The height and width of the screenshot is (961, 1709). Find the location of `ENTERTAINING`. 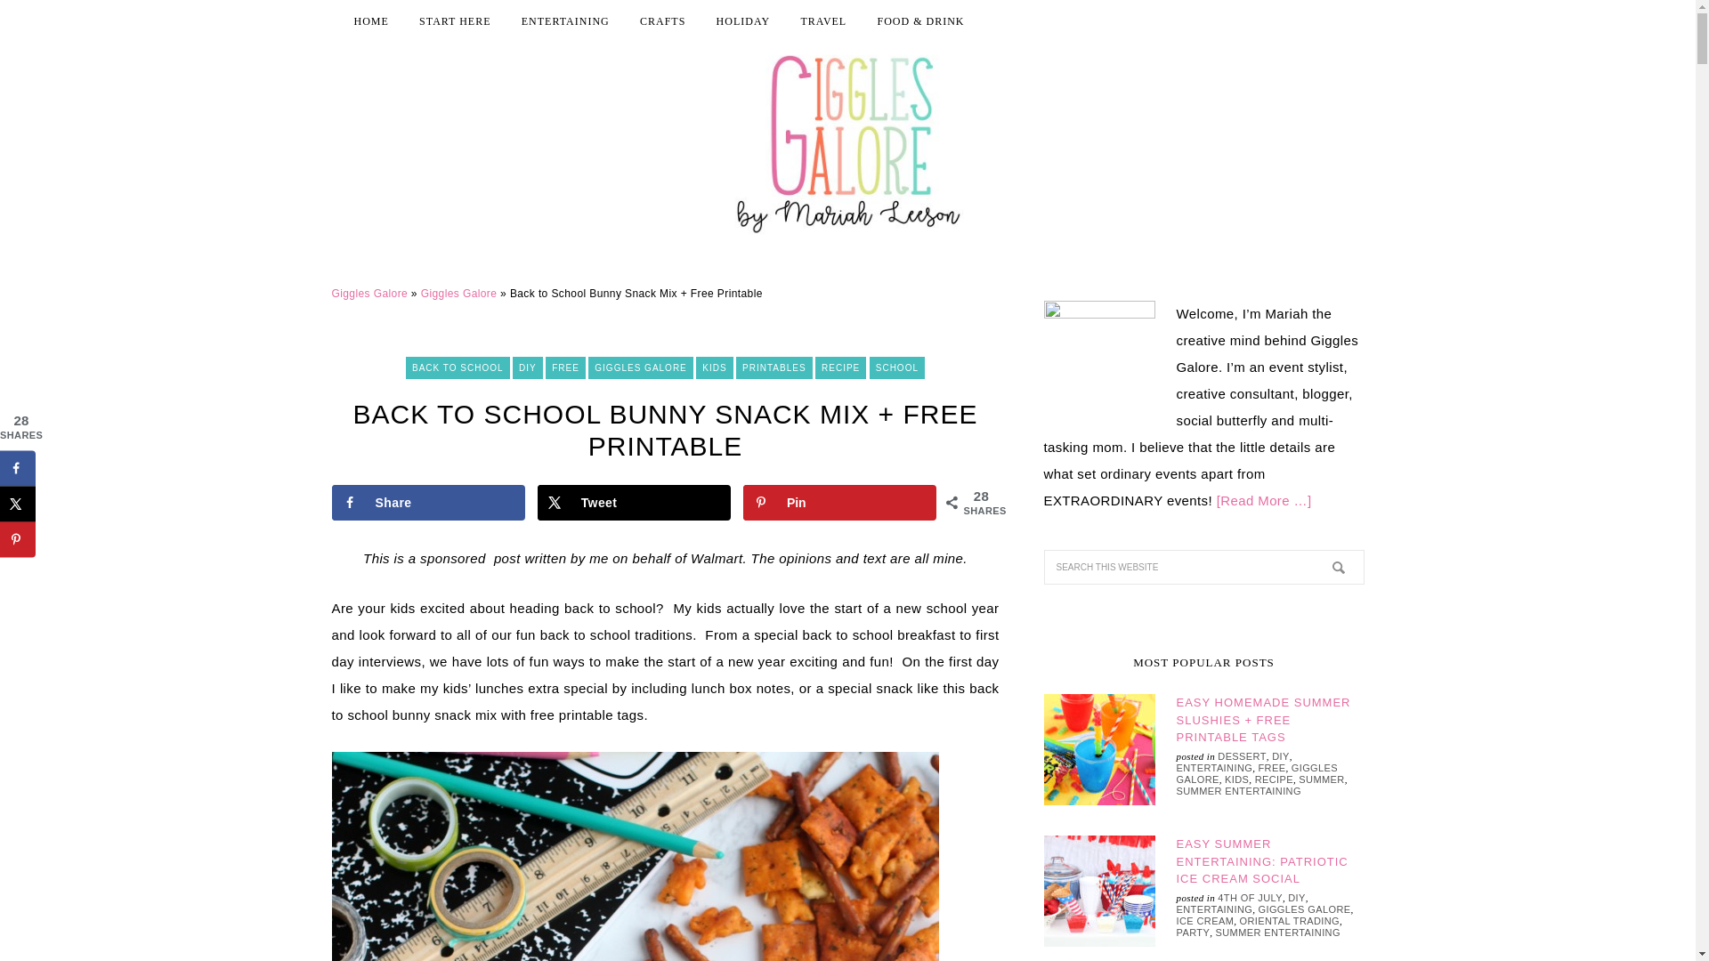

ENTERTAINING is located at coordinates (565, 21).